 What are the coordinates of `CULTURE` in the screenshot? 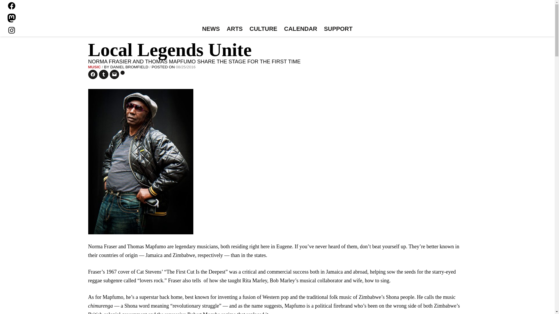 It's located at (263, 29).